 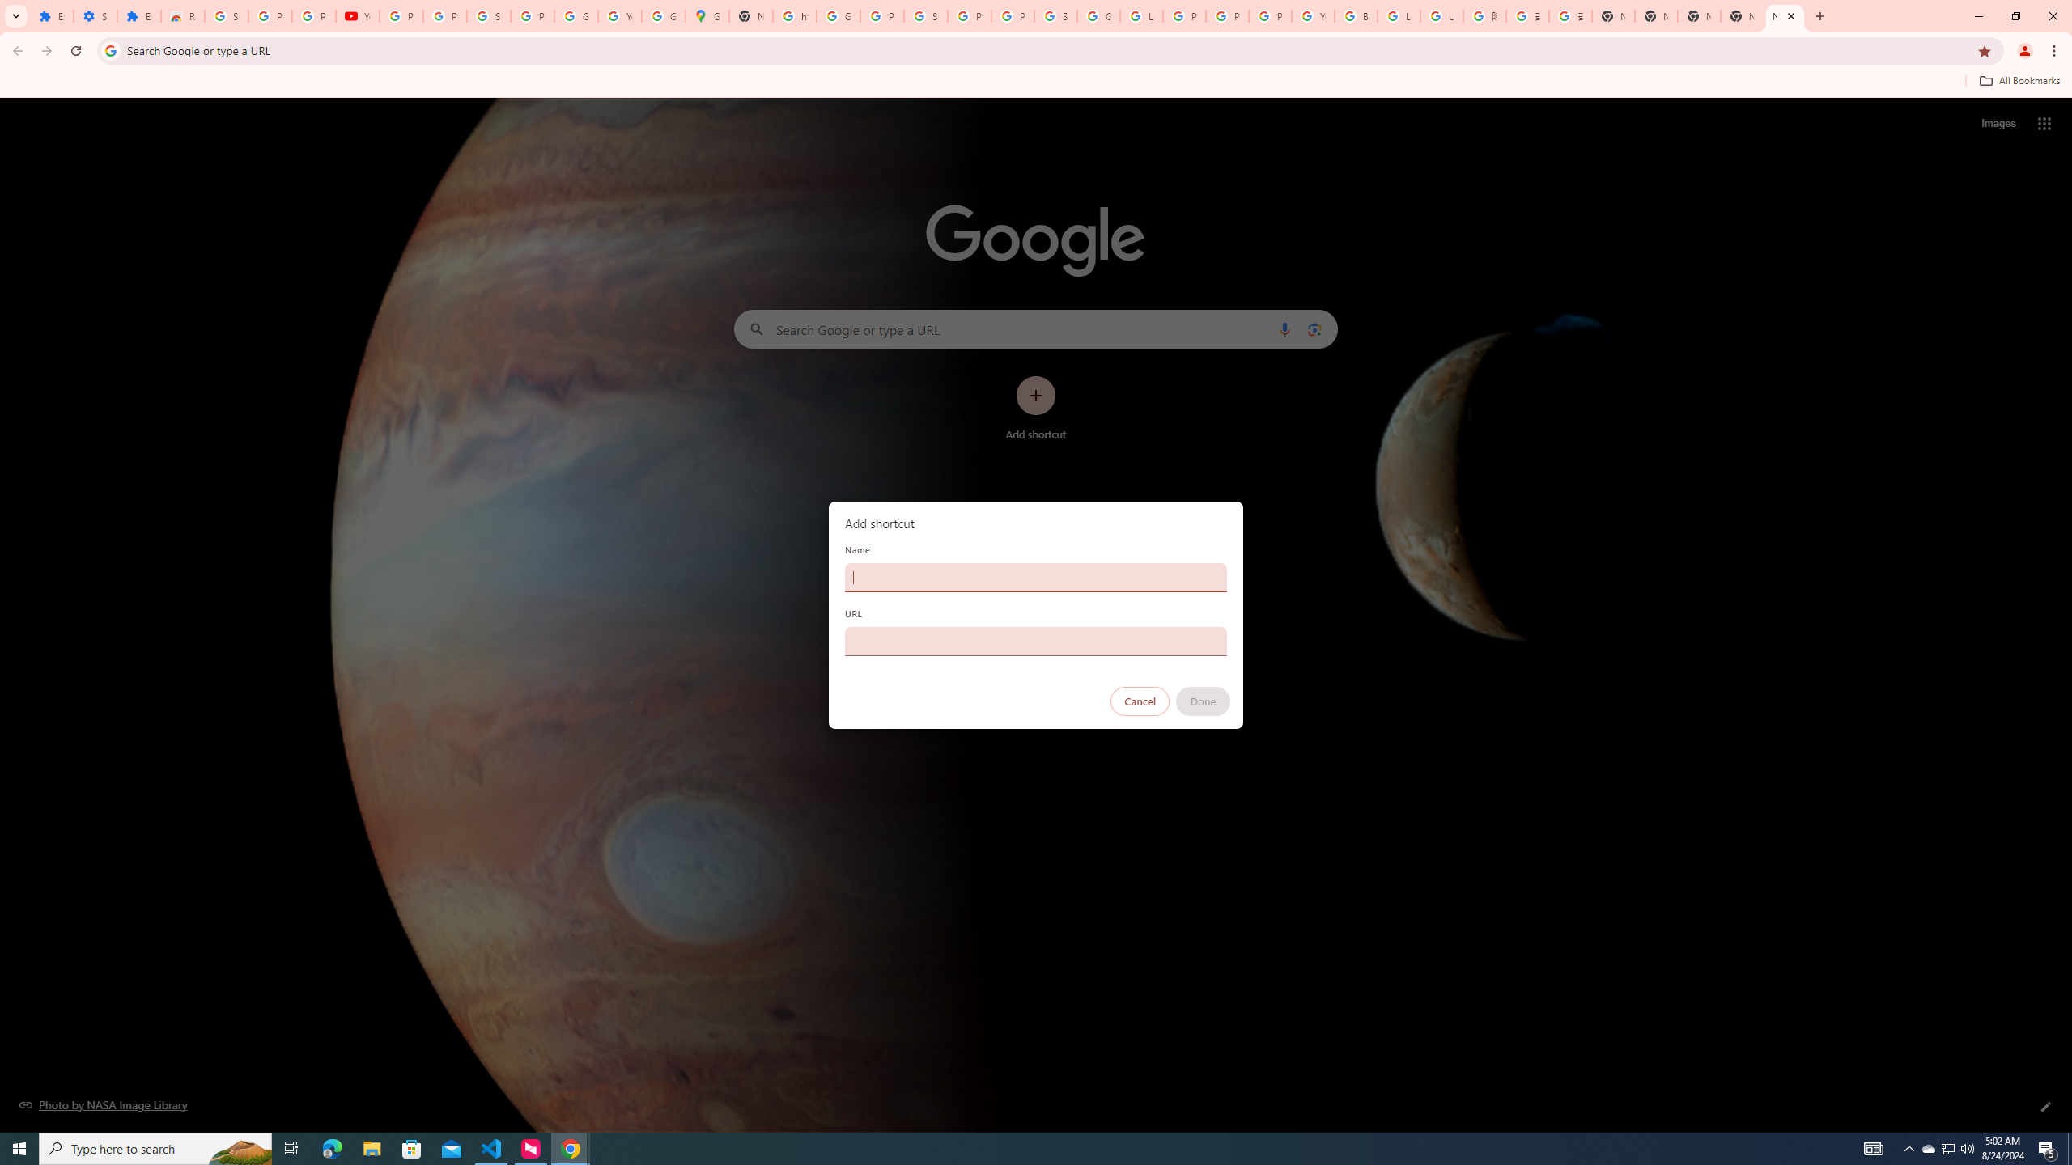 I want to click on Done, so click(x=1204, y=701).